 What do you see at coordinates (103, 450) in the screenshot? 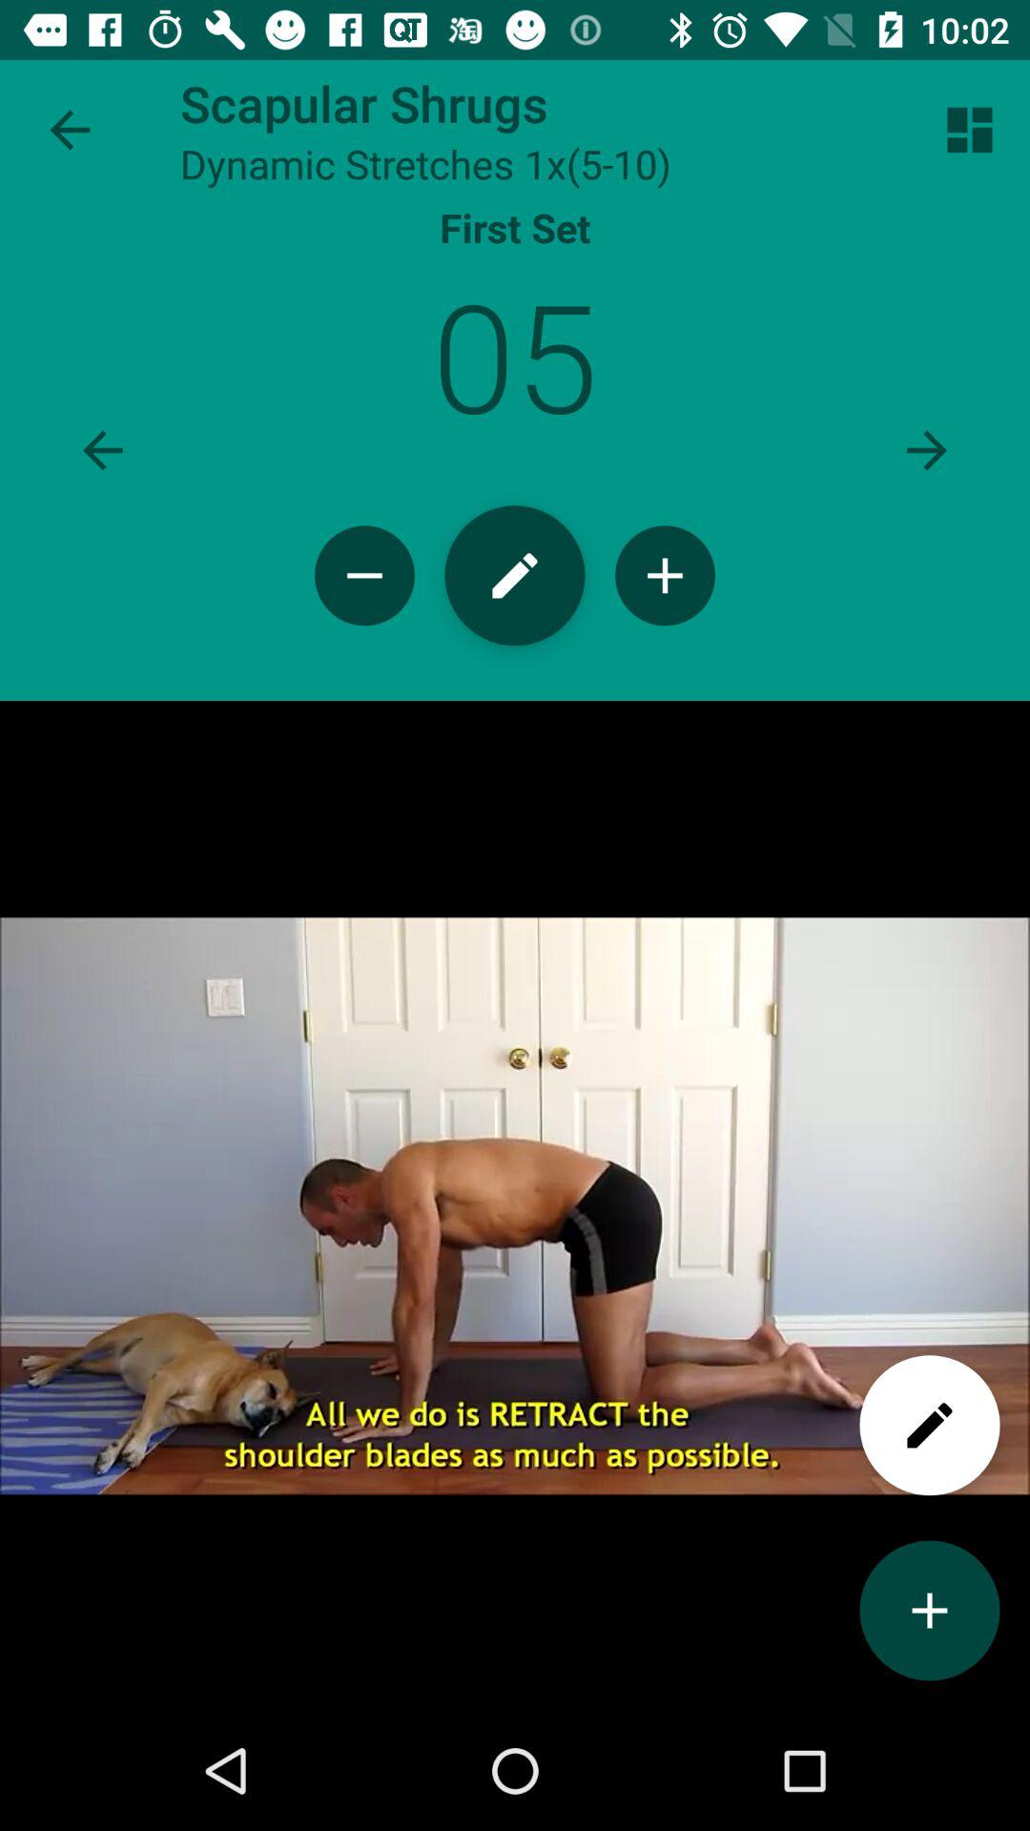
I see `go to option` at bounding box center [103, 450].